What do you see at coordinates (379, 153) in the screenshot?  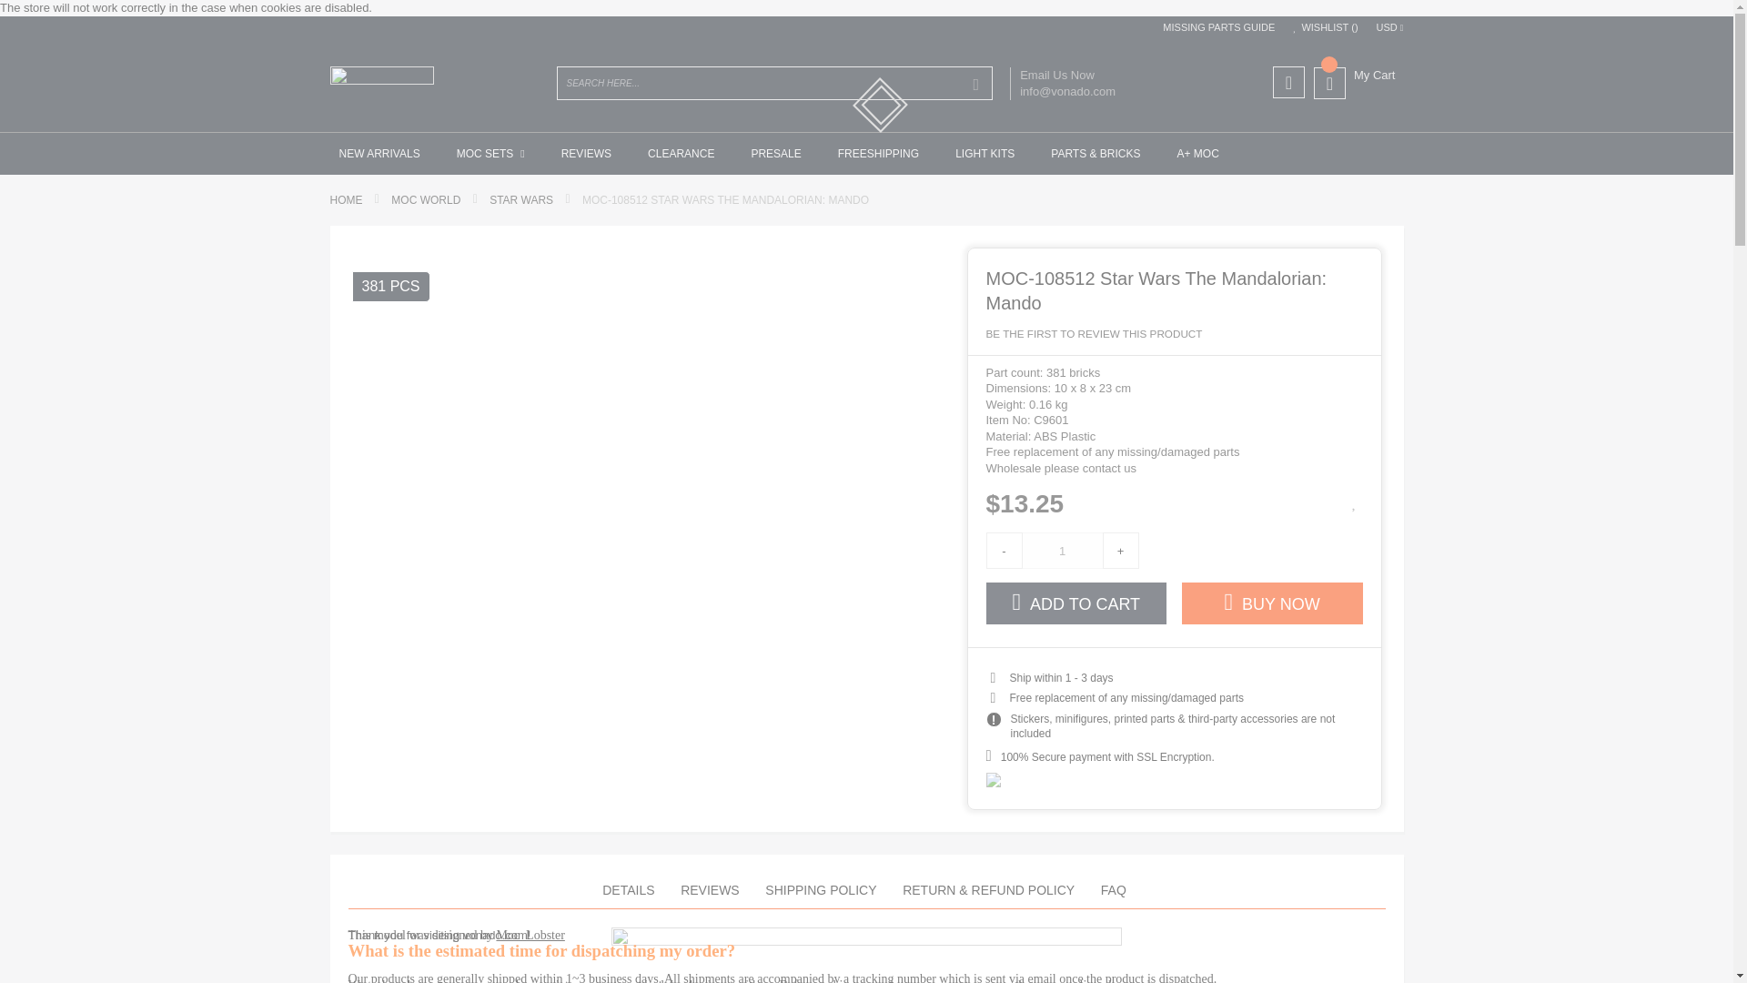 I see `NEW ARRIVALS` at bounding box center [379, 153].